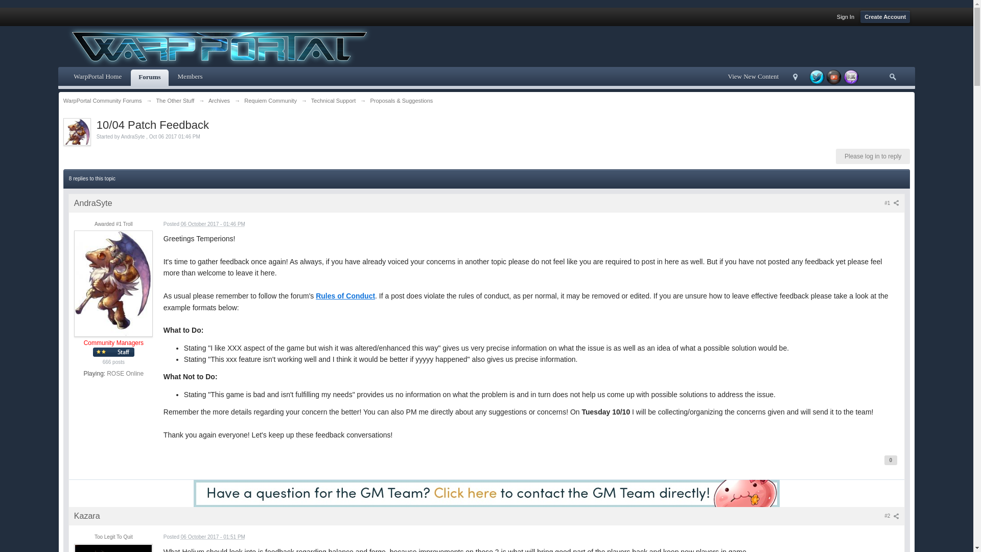 The height and width of the screenshot is (552, 981). Describe the element at coordinates (103, 101) in the screenshot. I see `WarpPortal Community Forums` at that location.